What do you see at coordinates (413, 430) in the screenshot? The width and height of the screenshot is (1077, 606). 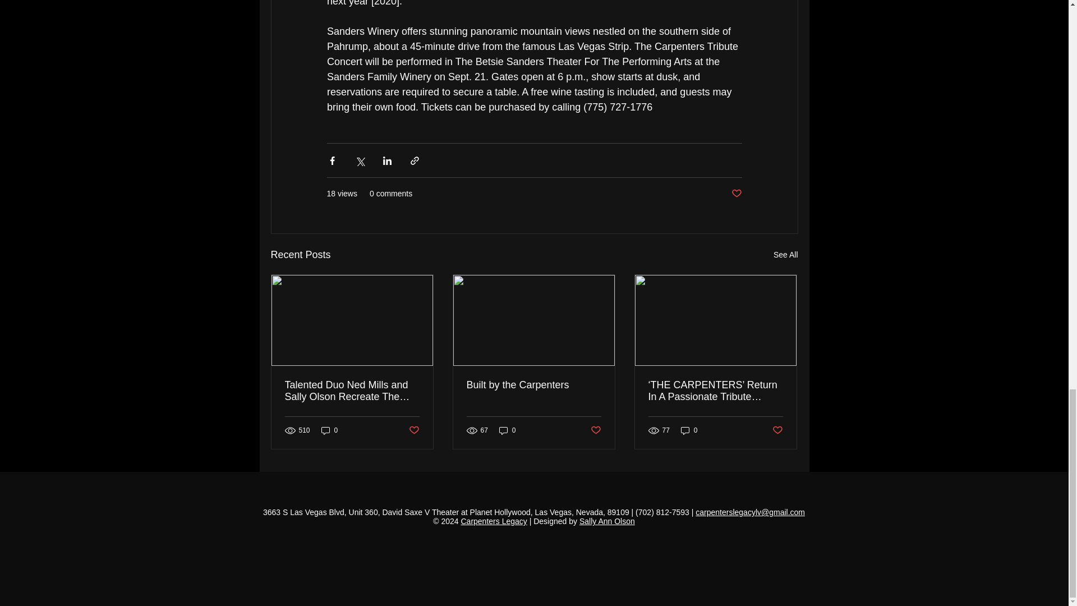 I see `Post not marked as liked` at bounding box center [413, 430].